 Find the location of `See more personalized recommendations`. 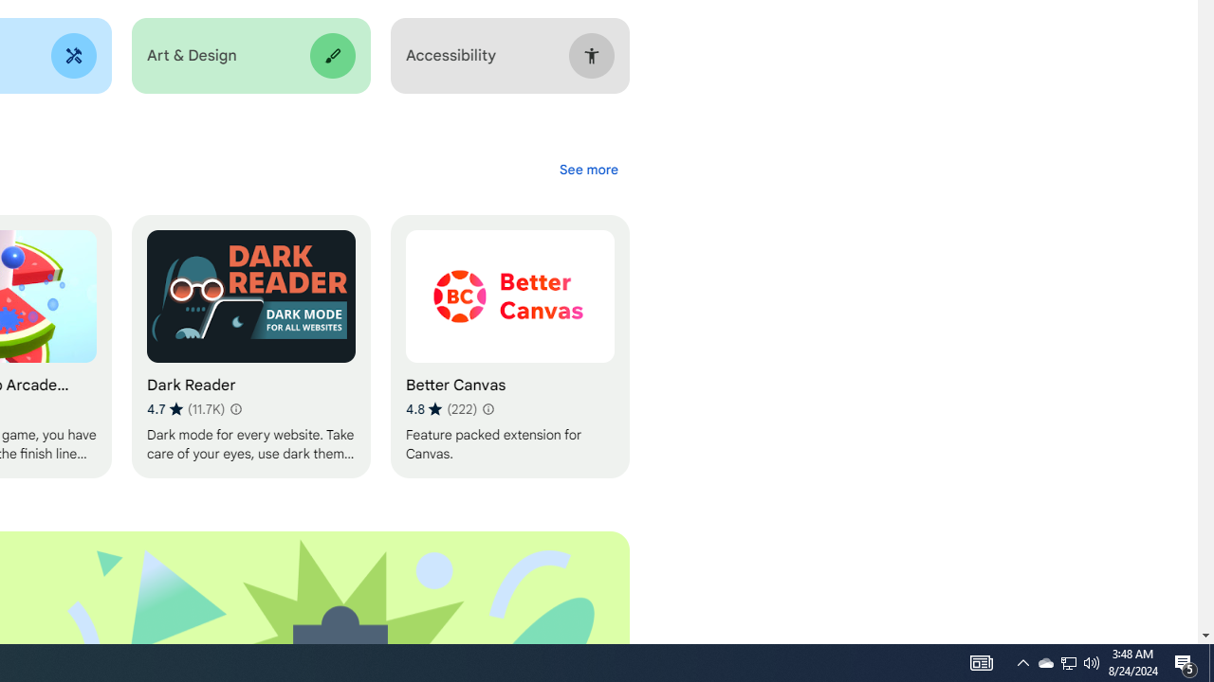

See more personalized recommendations is located at coordinates (588, 169).